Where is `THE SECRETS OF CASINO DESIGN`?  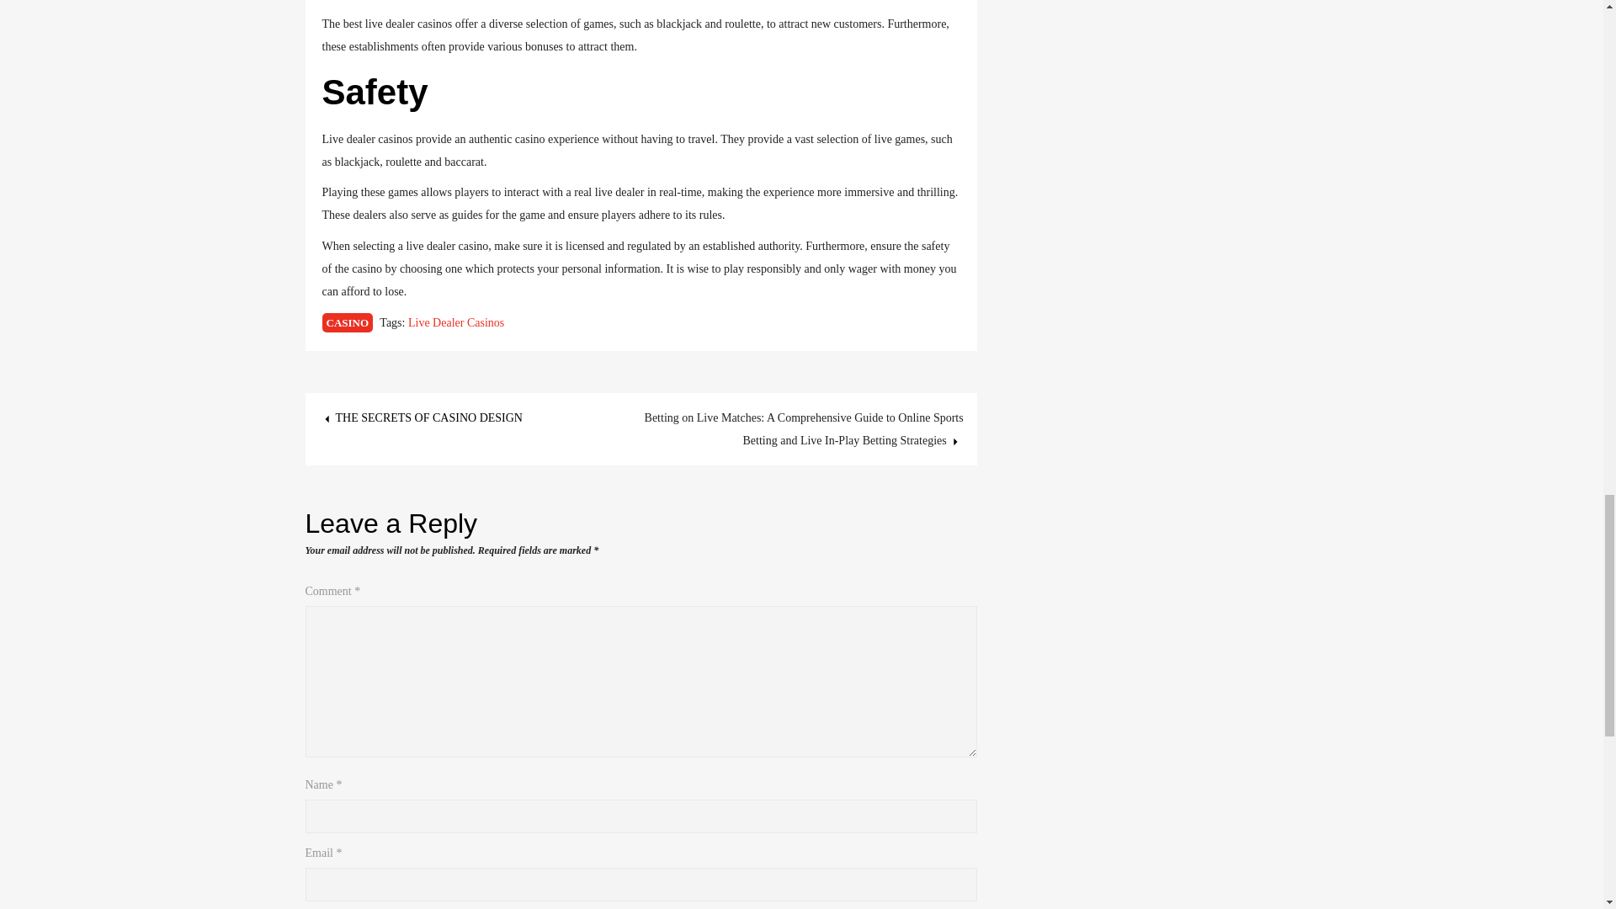
THE SECRETS OF CASINO DESIGN is located at coordinates (420, 417).